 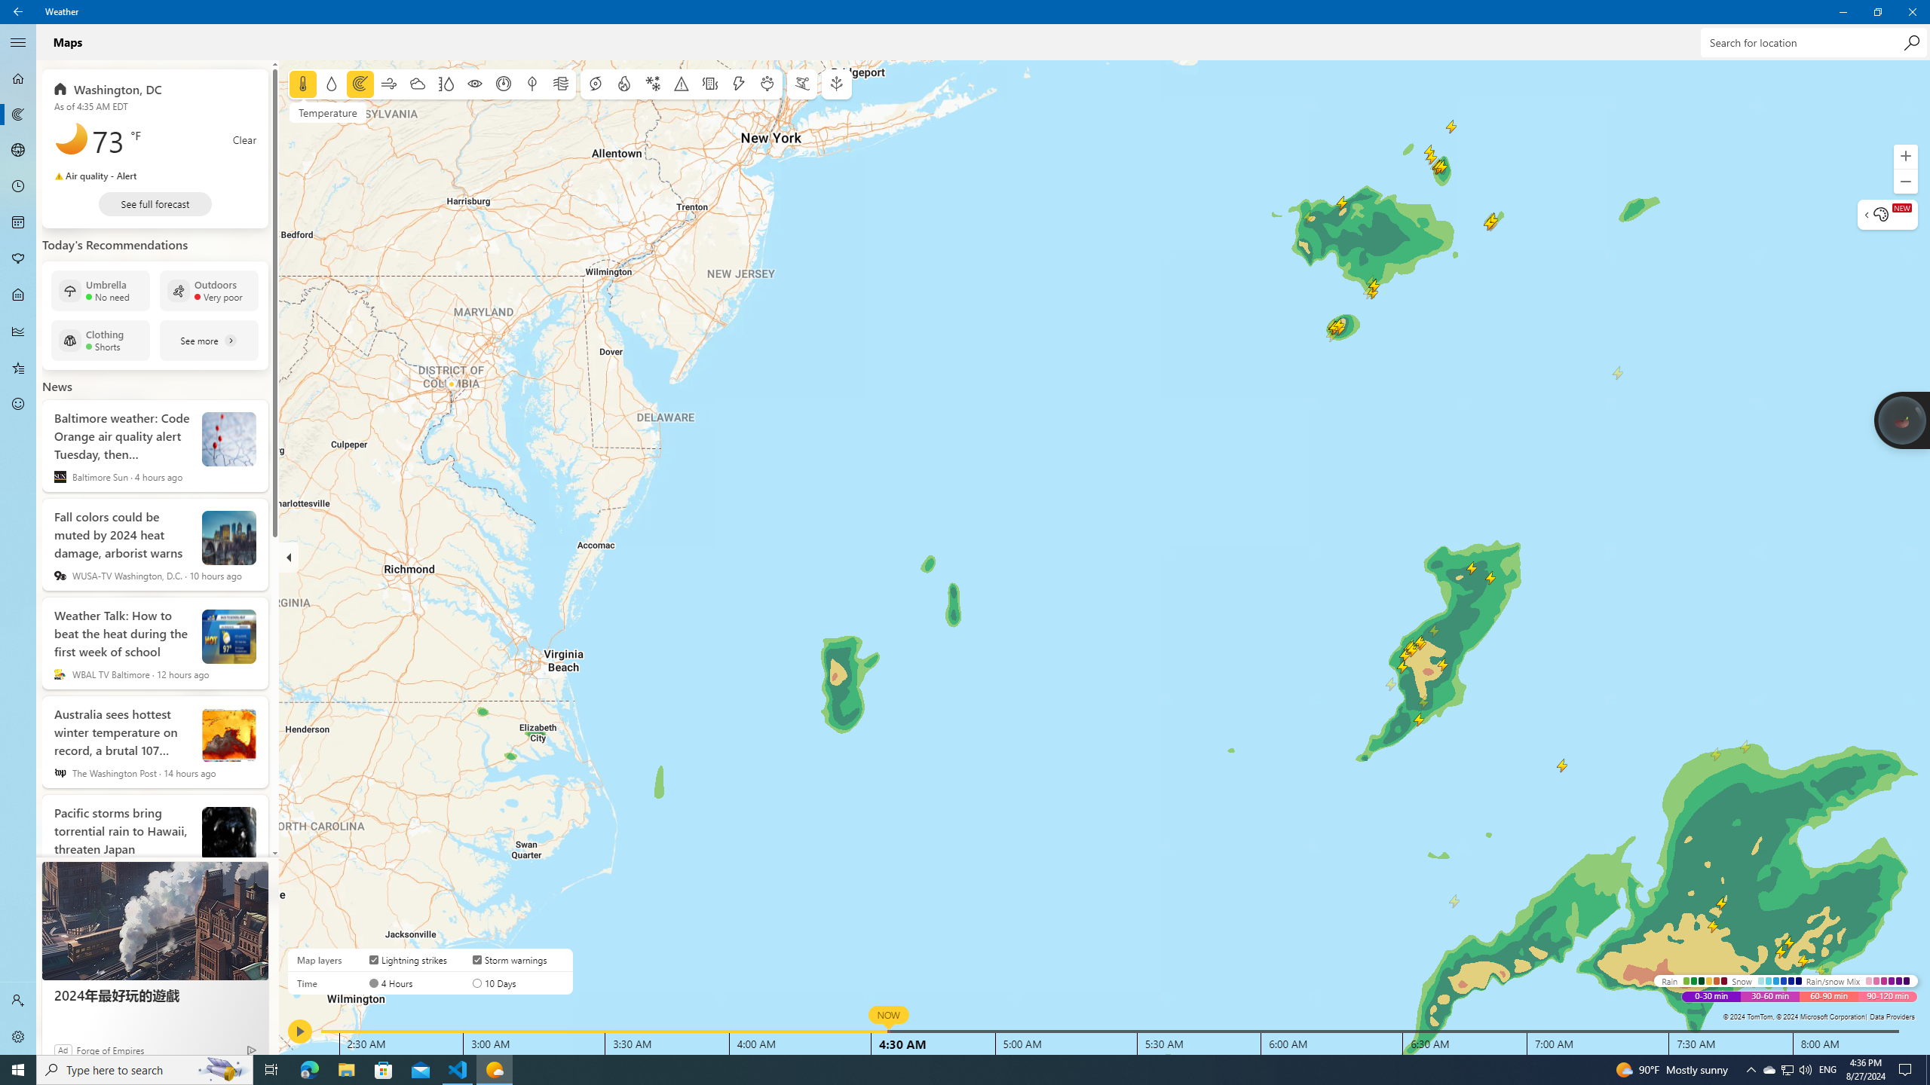 I want to click on Close Weather, so click(x=223, y=1070).